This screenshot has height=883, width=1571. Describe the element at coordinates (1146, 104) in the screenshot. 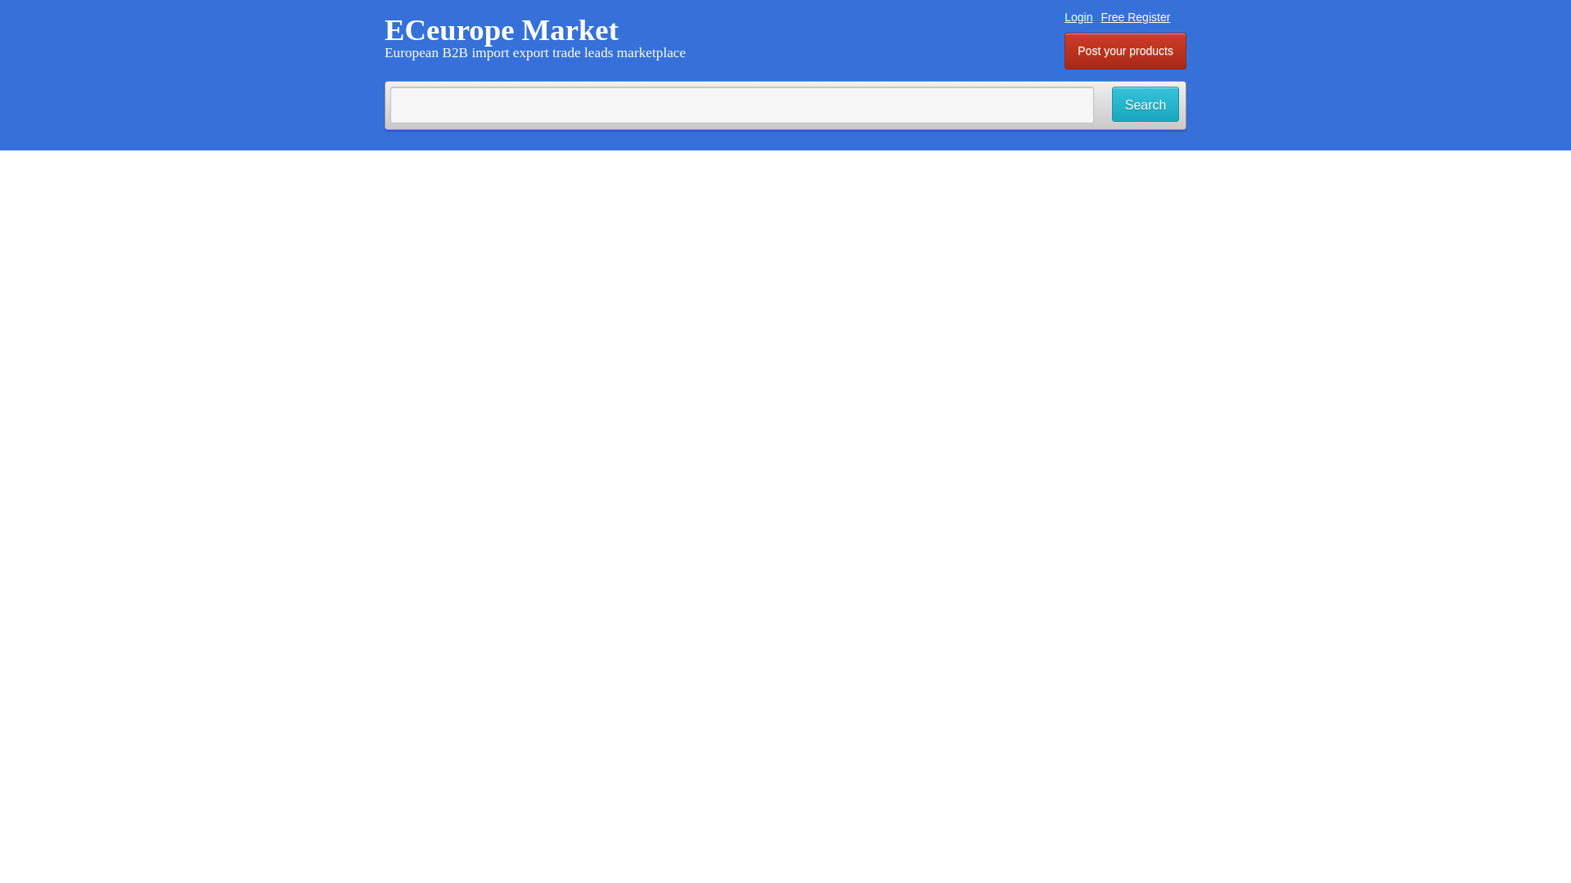

I see `Search` at that location.